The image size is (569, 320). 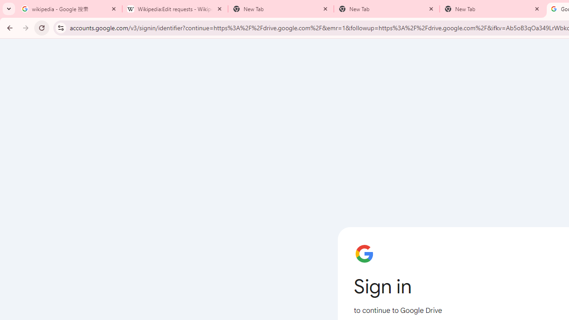 What do you see at coordinates (42, 28) in the screenshot?
I see `Reload` at bounding box center [42, 28].